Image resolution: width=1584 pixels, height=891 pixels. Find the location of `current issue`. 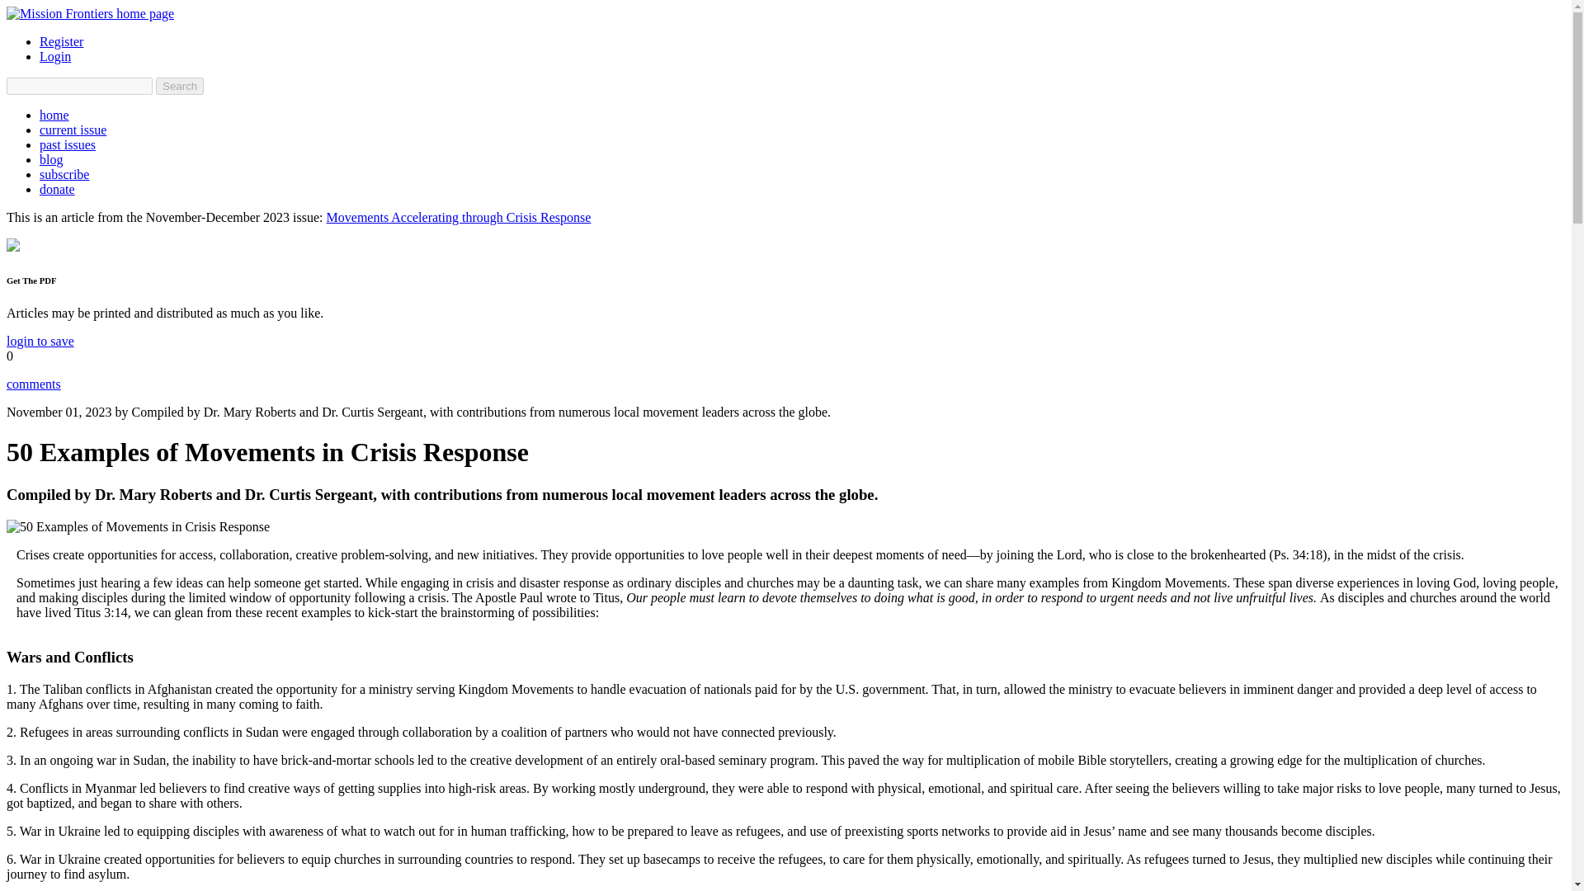

current issue is located at coordinates (73, 130).